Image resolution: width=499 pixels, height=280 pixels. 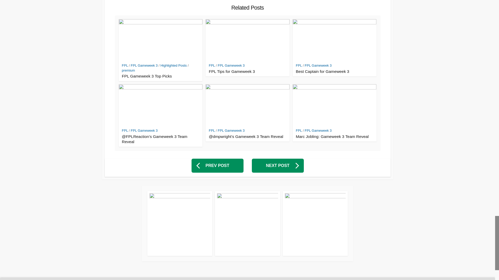 I want to click on FPL Gameweek 3 Top Picks, so click(x=160, y=76).